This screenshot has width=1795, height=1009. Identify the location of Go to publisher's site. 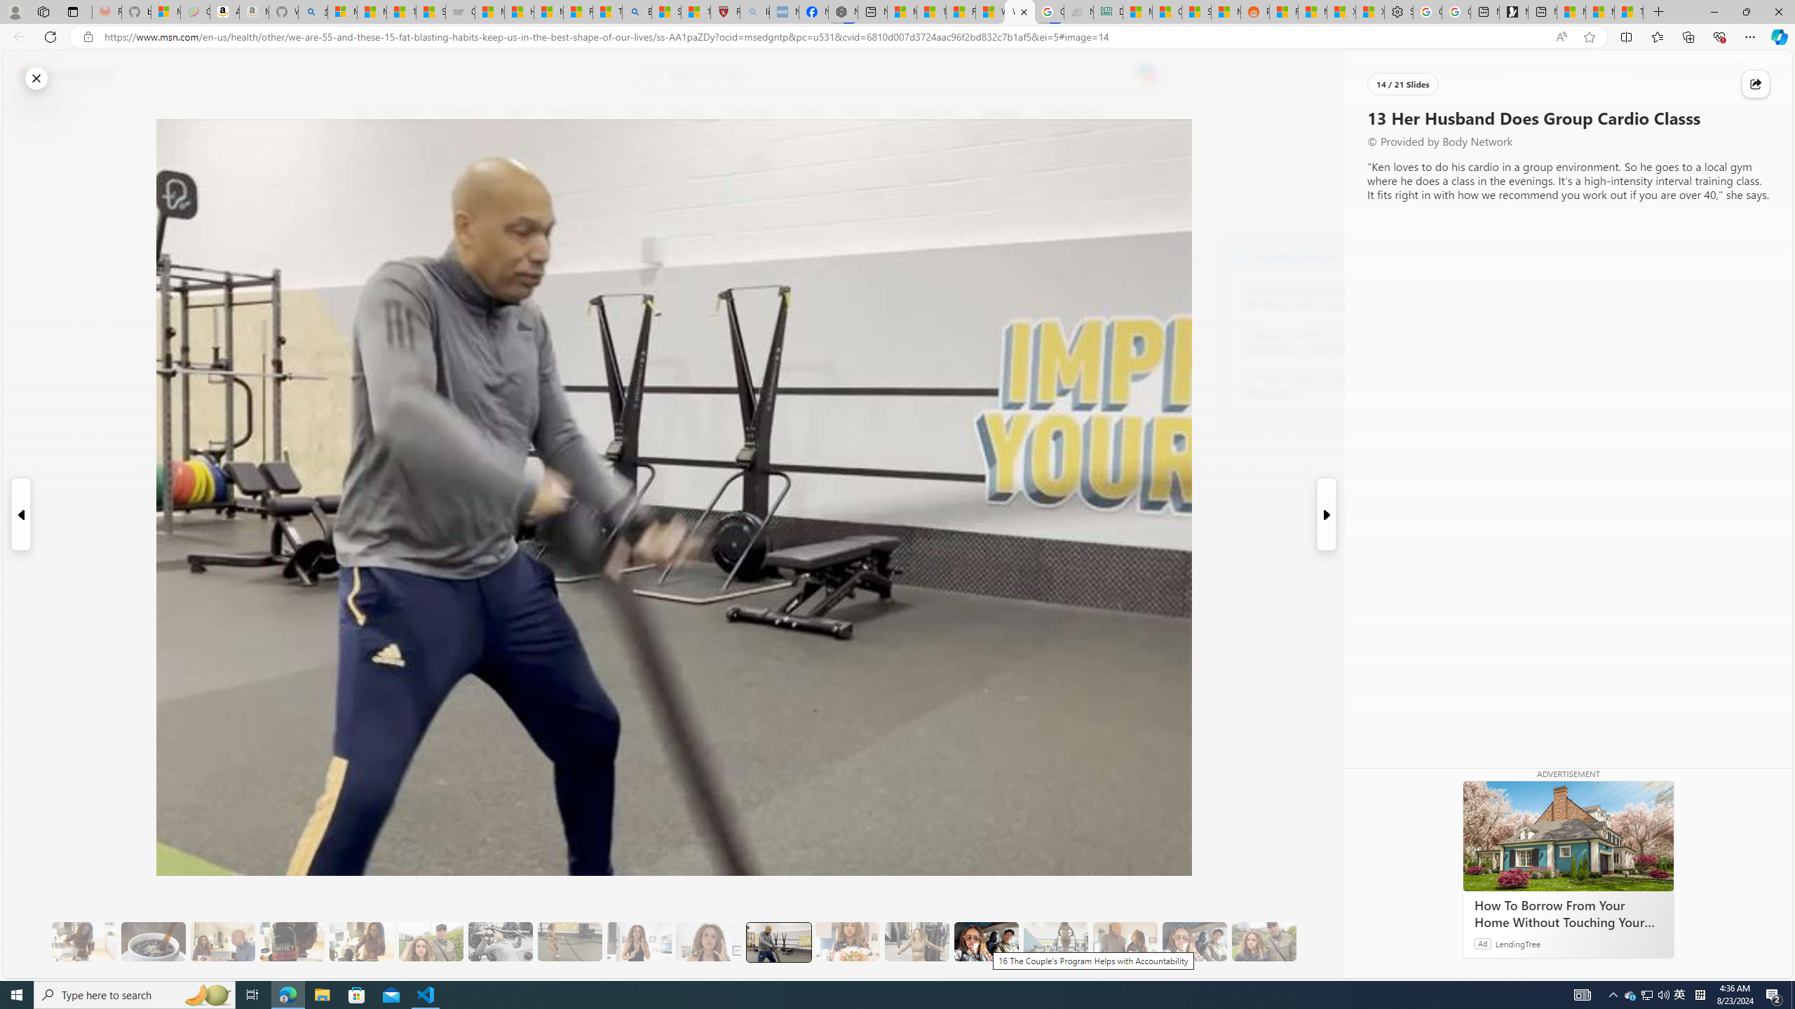
(1024, 181).